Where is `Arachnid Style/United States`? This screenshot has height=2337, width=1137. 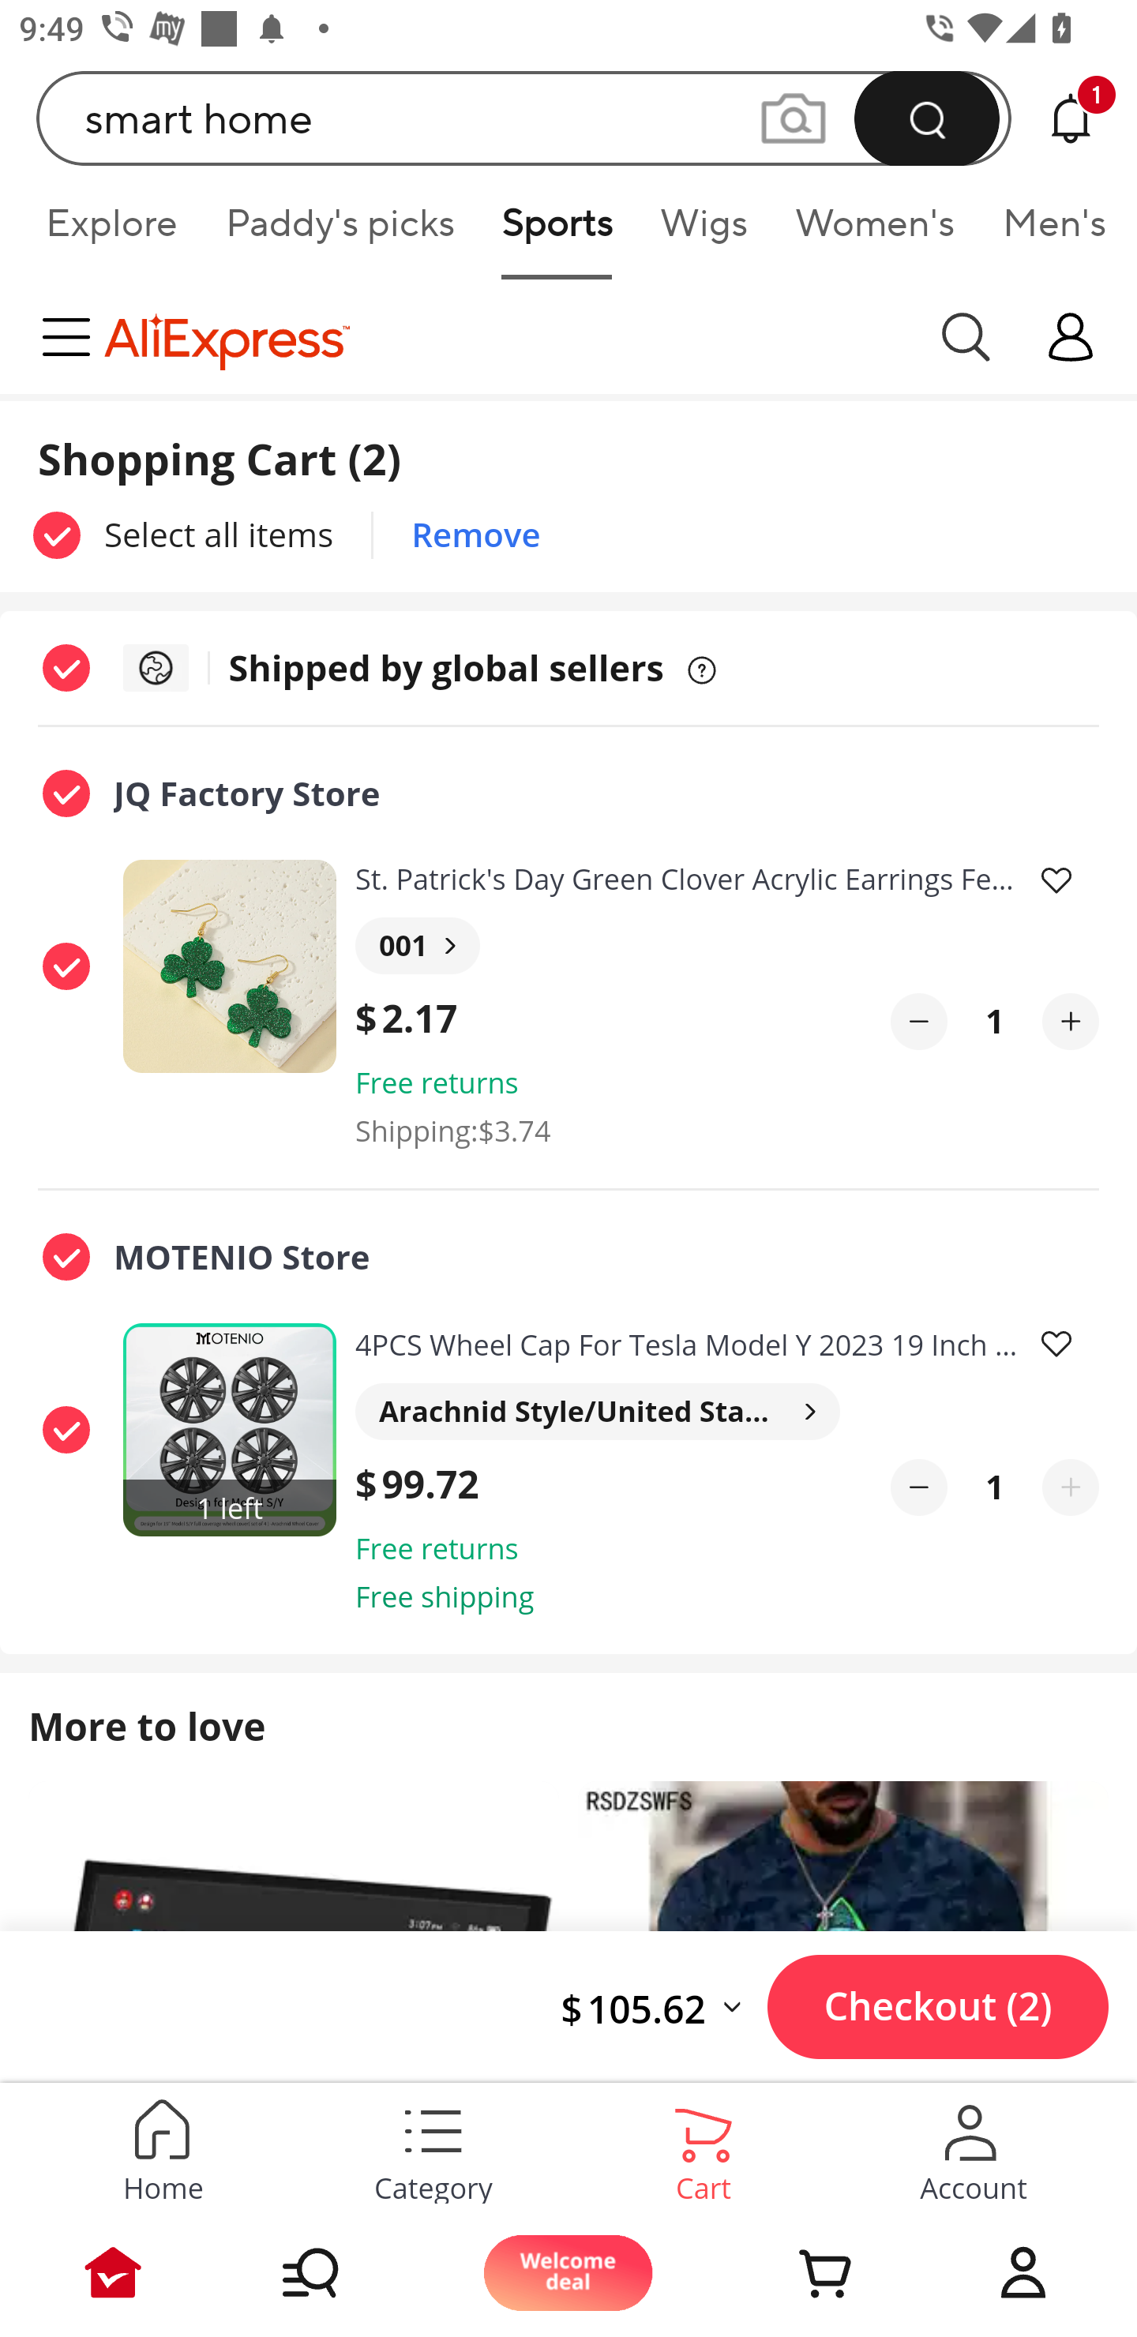 Arachnid Style/United States is located at coordinates (598, 1412).